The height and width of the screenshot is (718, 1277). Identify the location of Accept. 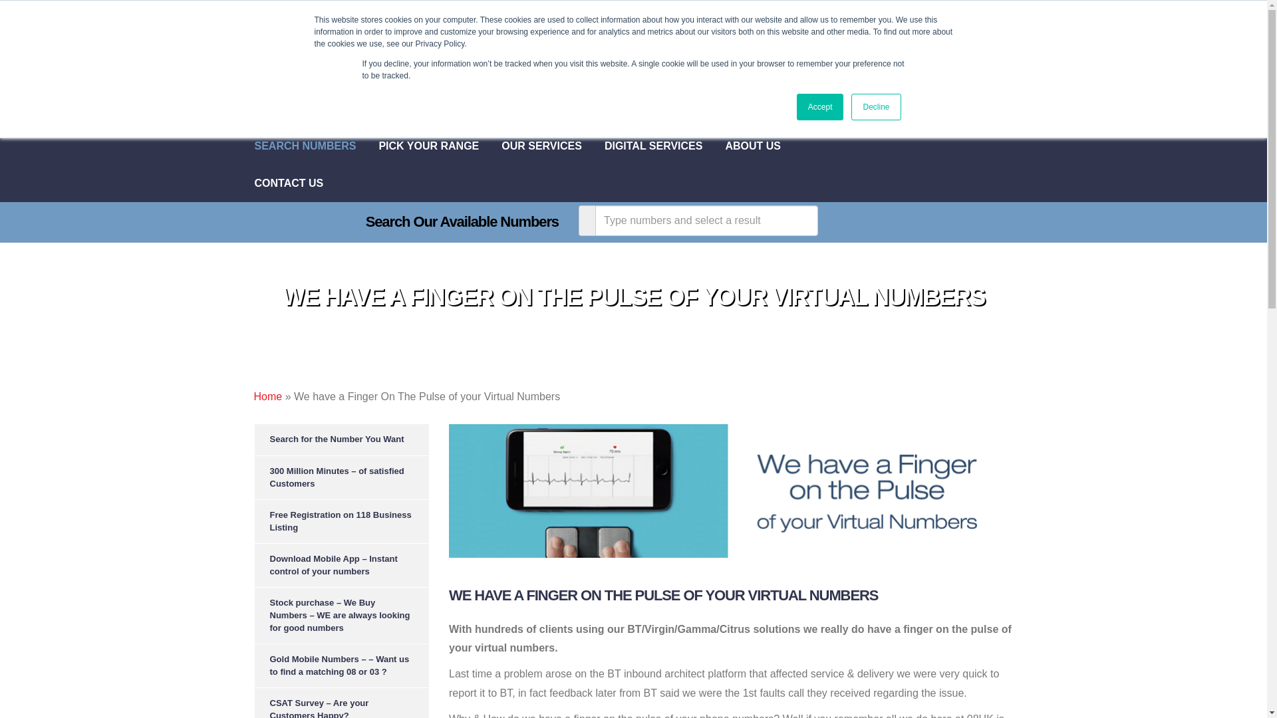
(821, 107).